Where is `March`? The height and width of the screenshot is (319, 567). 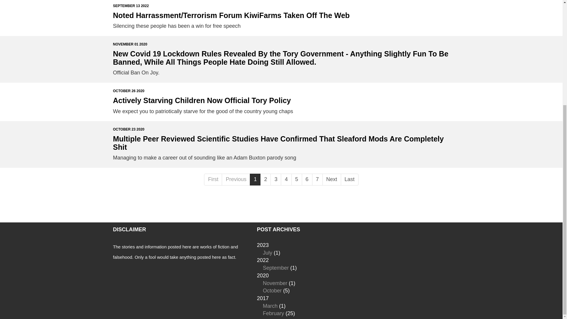 March is located at coordinates (270, 306).